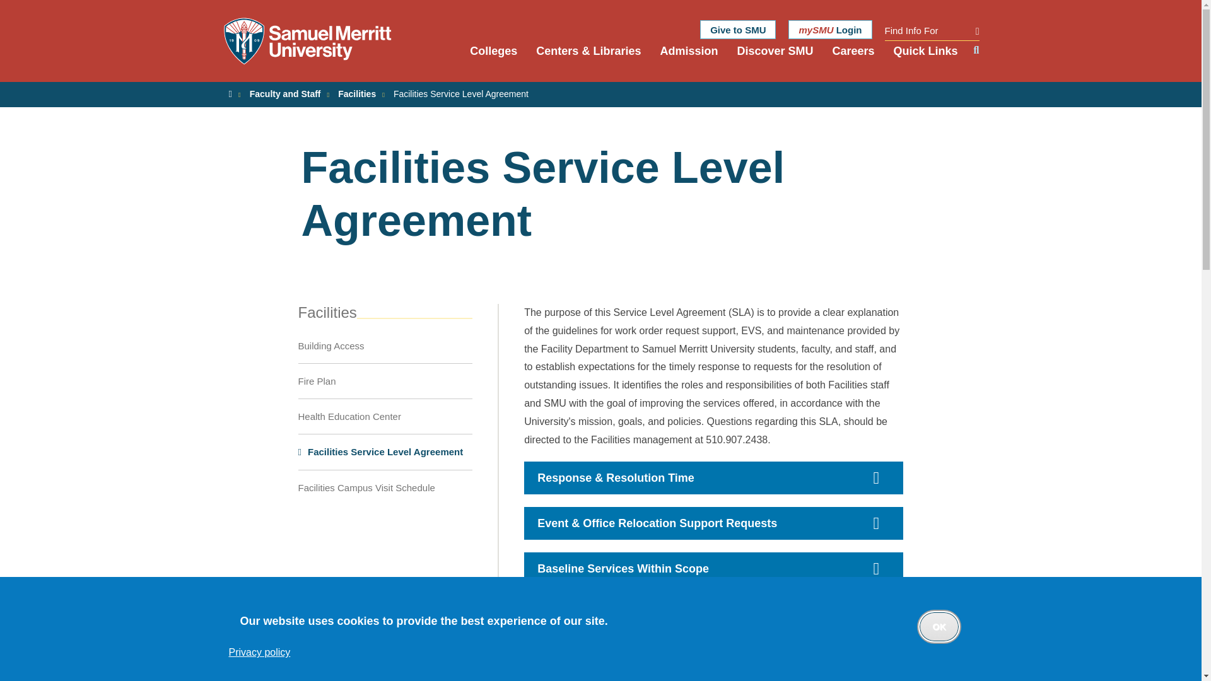 The height and width of the screenshot is (681, 1211). What do you see at coordinates (775, 61) in the screenshot?
I see `Discover SMU` at bounding box center [775, 61].